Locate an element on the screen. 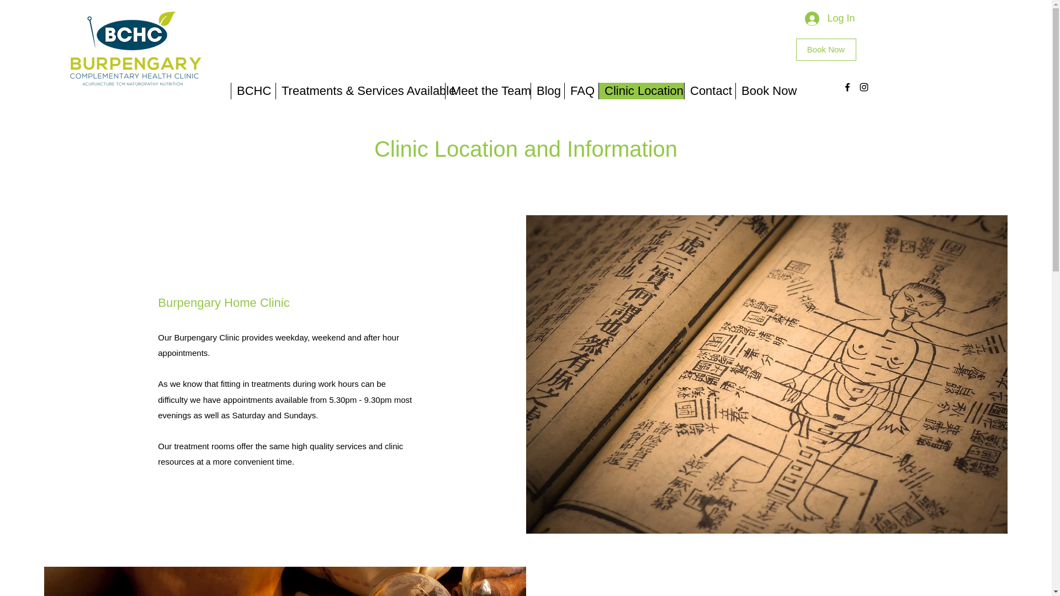  Clinic Location is located at coordinates (641, 91).